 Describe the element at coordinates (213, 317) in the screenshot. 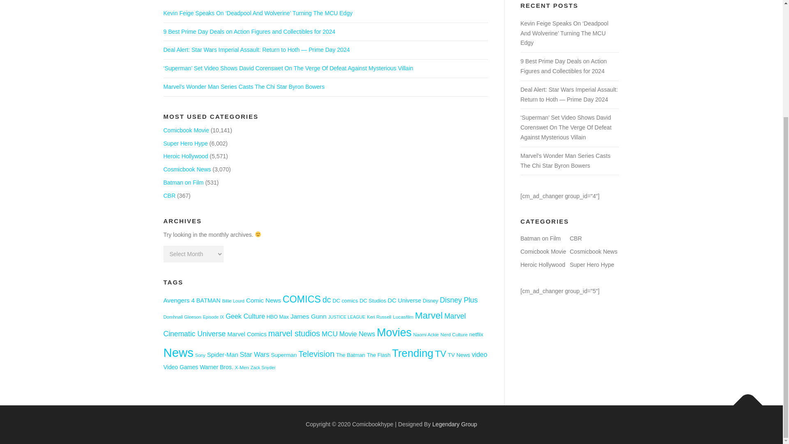

I see `Episode IX` at that location.